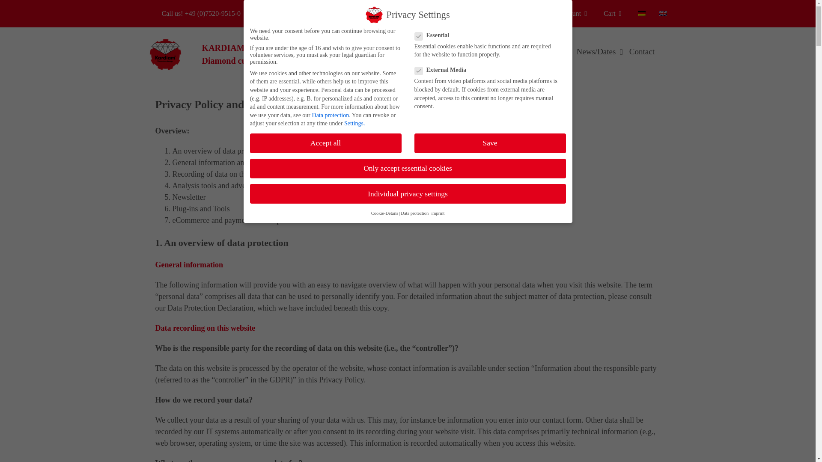 The width and height of the screenshot is (822, 462). Describe the element at coordinates (489, 52) in the screenshot. I see `Catalogues` at that location.